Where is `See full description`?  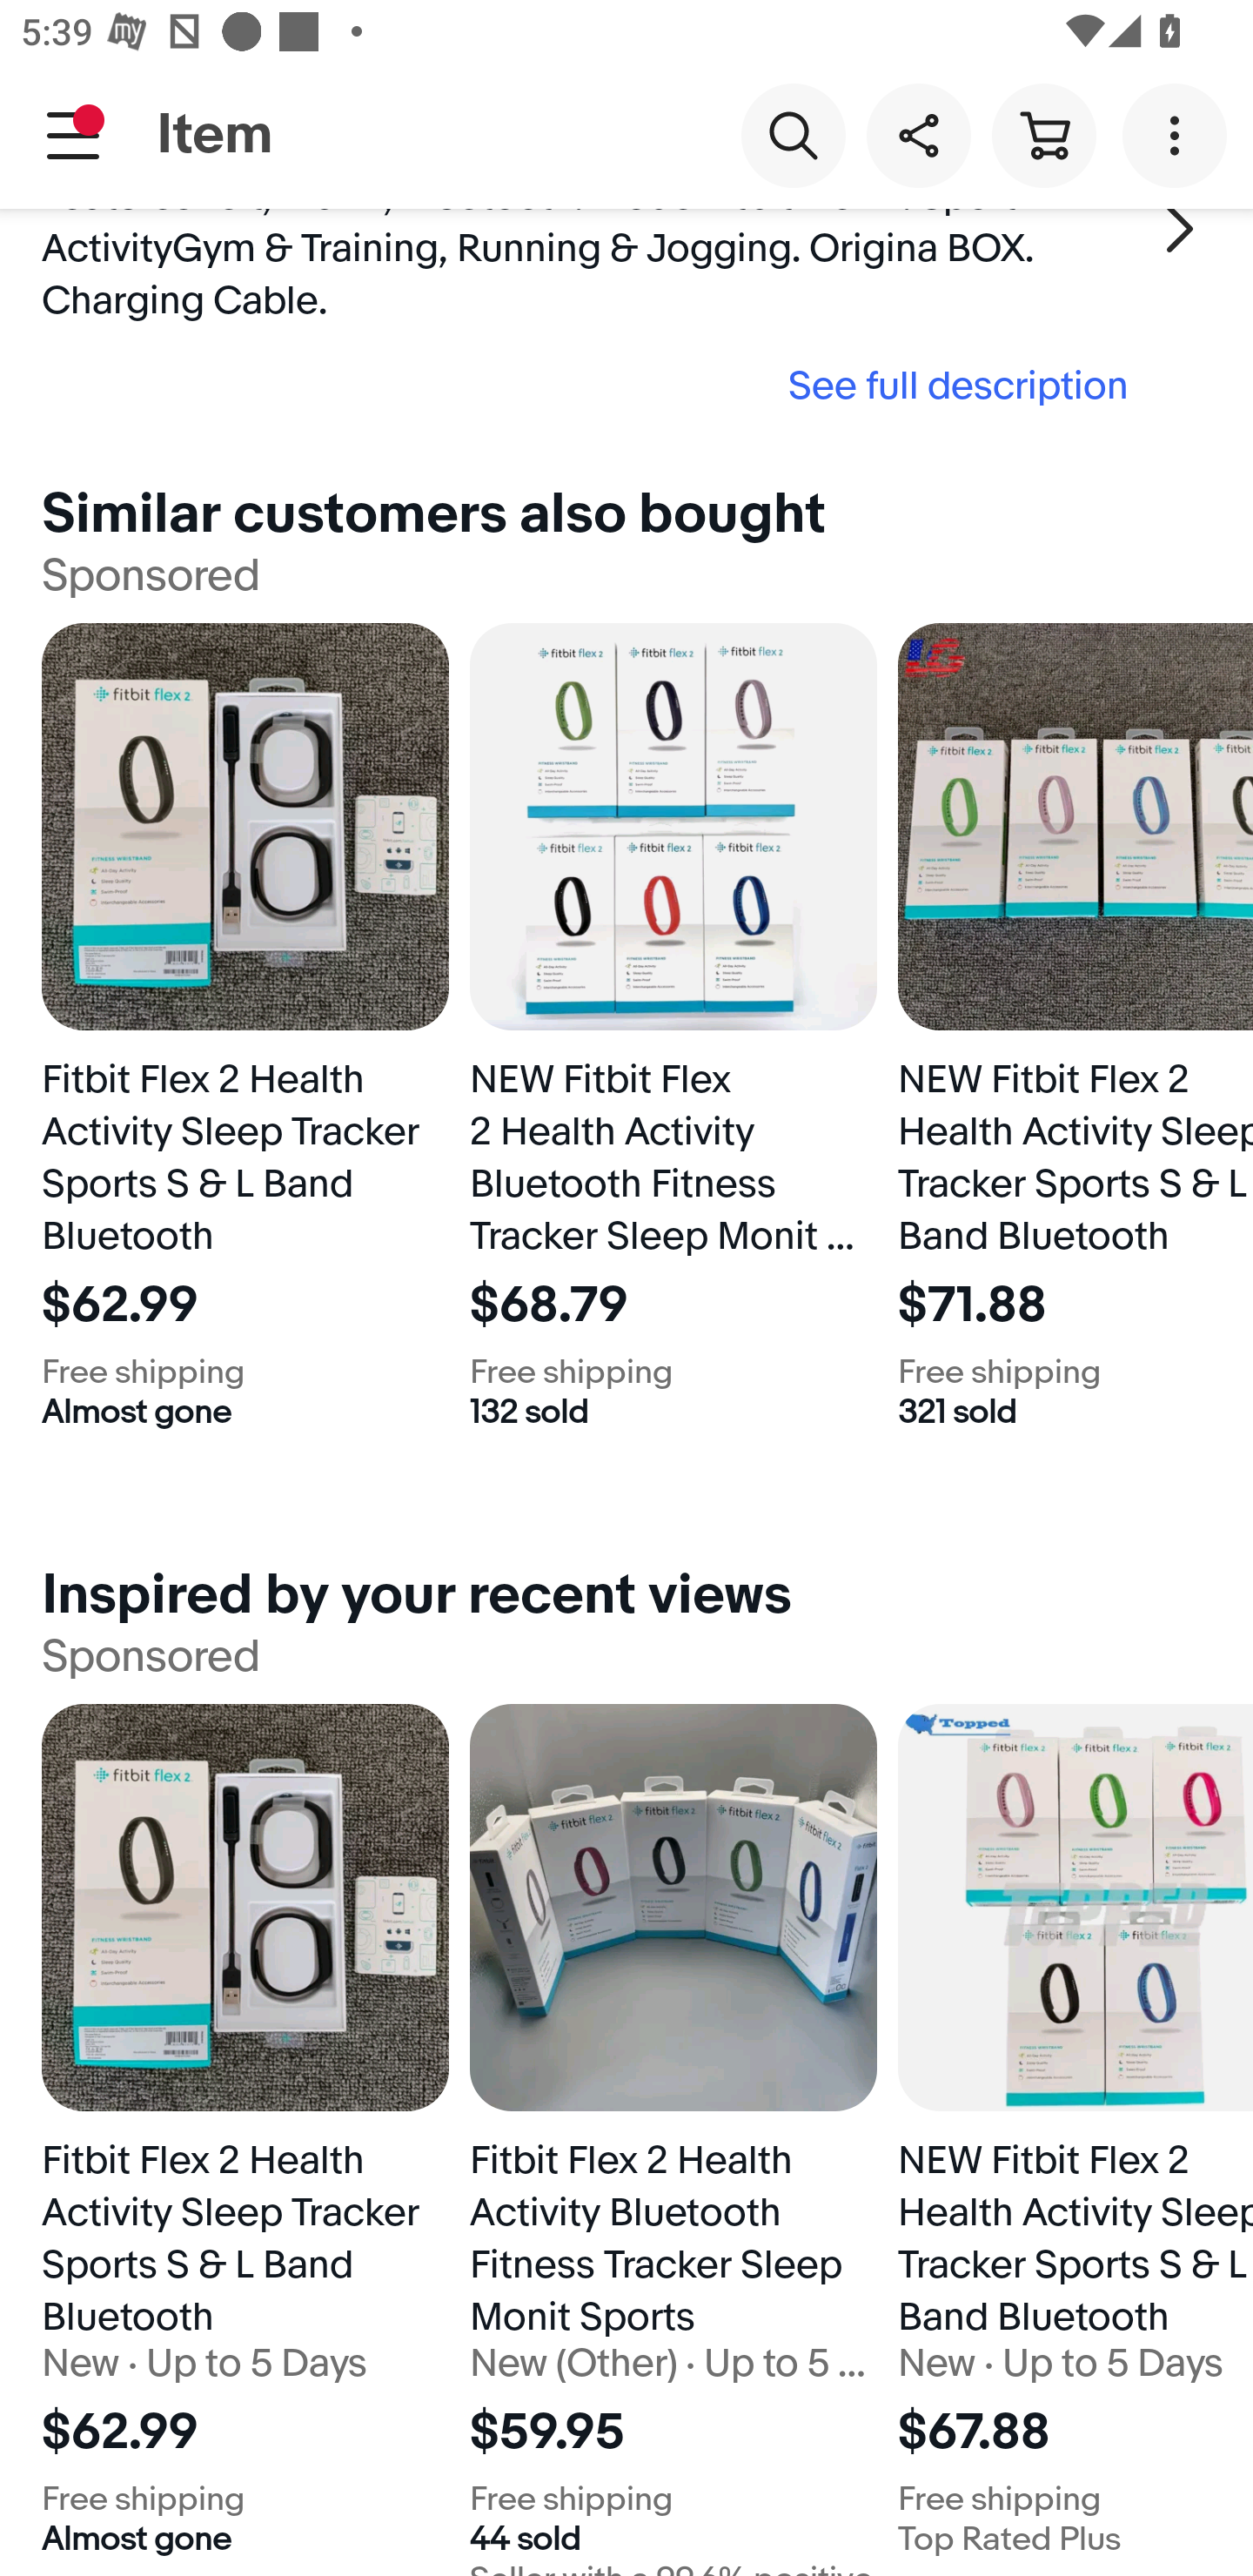
See full description is located at coordinates (595, 385).